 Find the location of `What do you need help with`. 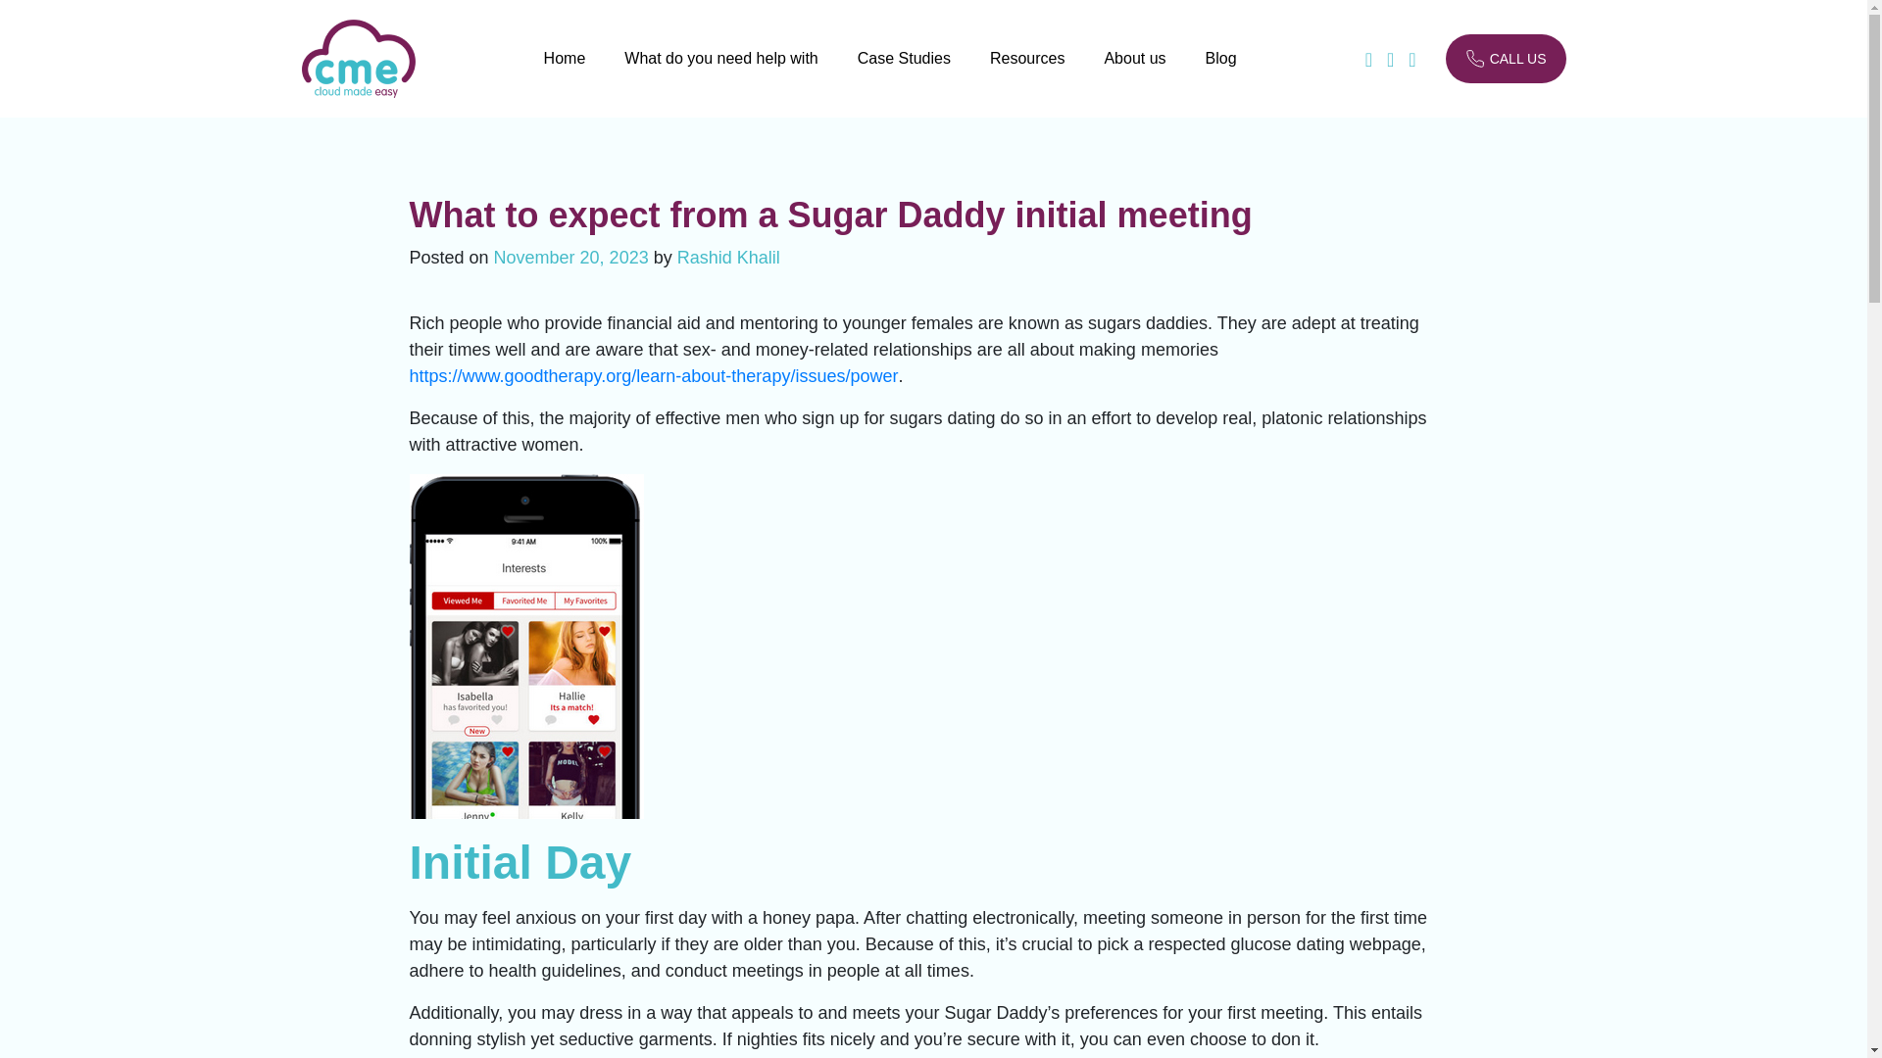

What do you need help with is located at coordinates (720, 73).